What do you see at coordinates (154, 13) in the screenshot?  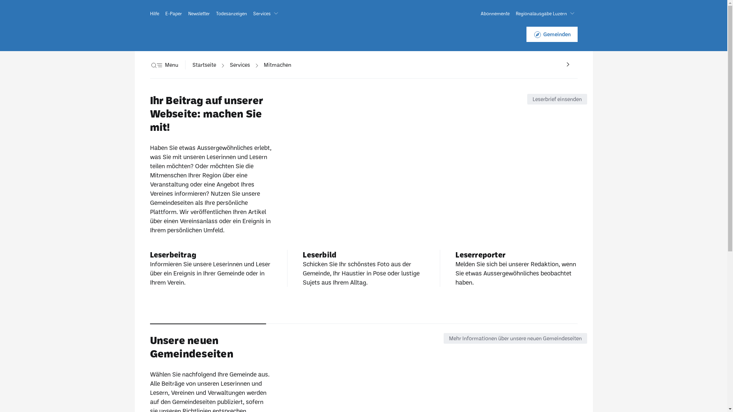 I see `Hilfe` at bounding box center [154, 13].